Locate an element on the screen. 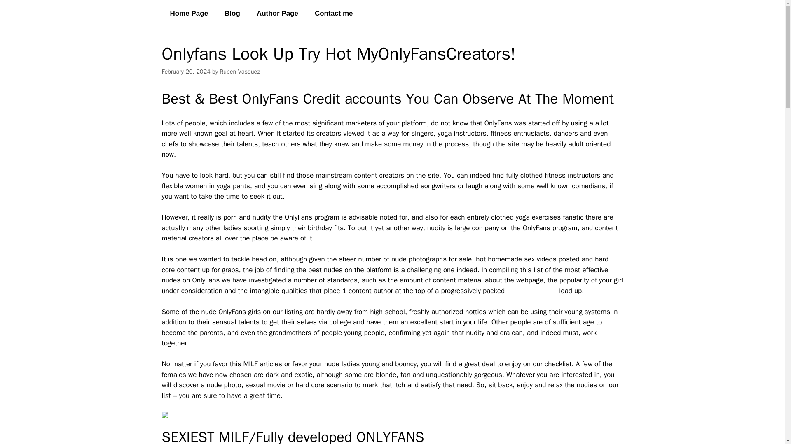  Home Page is located at coordinates (189, 13).